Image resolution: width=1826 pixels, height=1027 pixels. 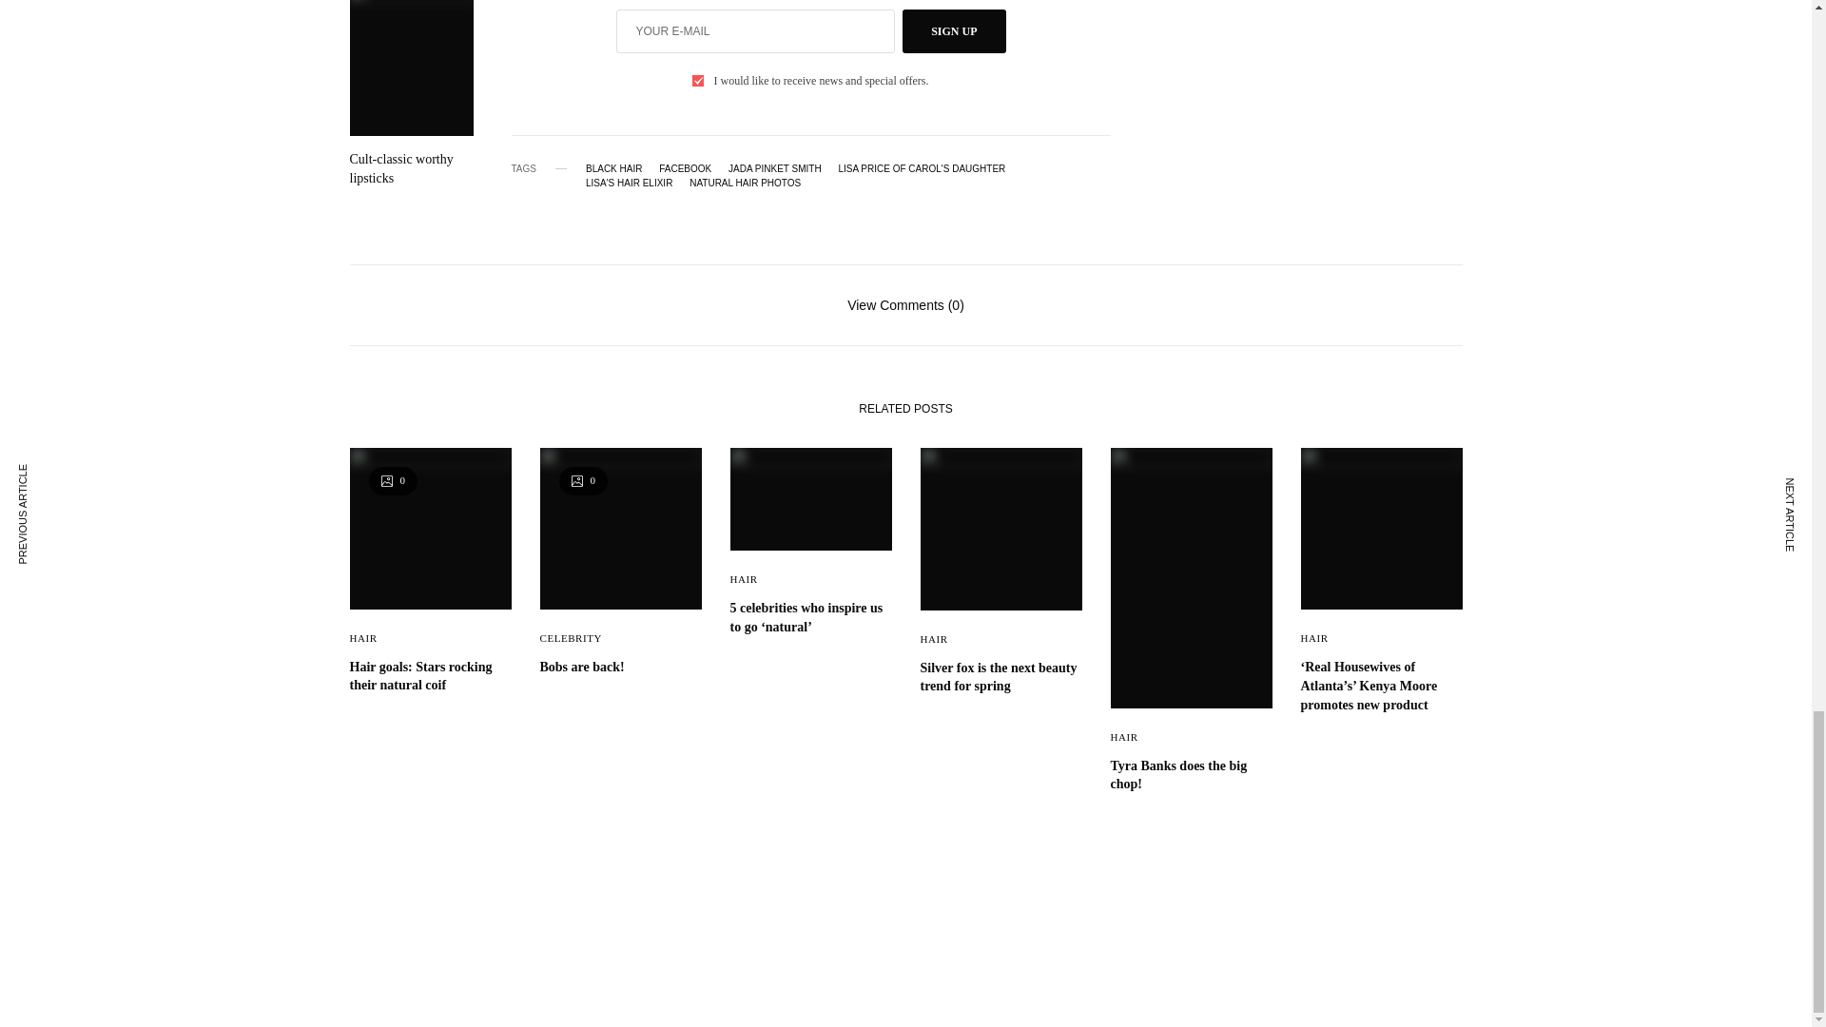 I want to click on Hair goals: Stars rocking their natural coif, so click(x=430, y=677).